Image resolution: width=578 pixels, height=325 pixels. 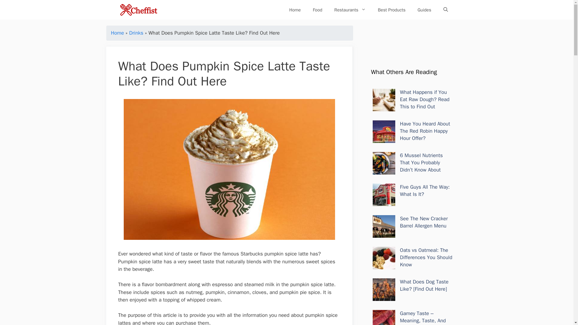 What do you see at coordinates (424, 10) in the screenshot?
I see `Guides` at bounding box center [424, 10].